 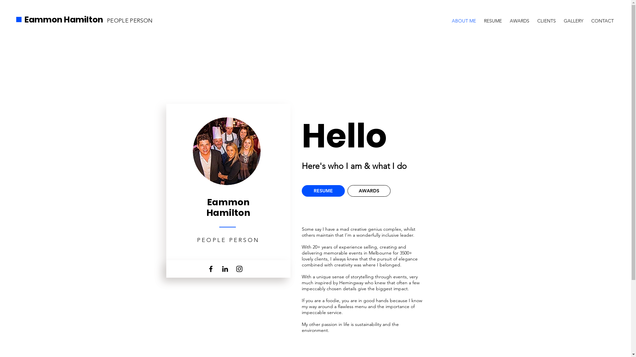 I want to click on CLIENTS, so click(x=547, y=18).